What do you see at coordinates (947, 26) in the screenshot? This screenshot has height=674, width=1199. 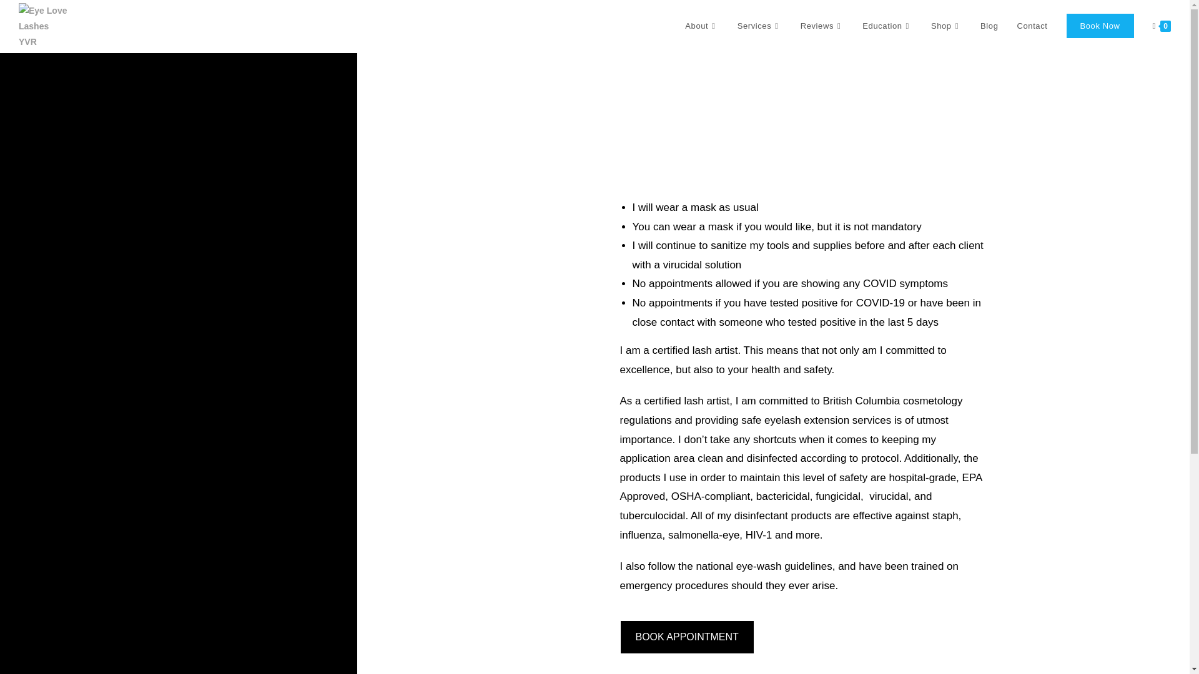 I see `Shop` at bounding box center [947, 26].